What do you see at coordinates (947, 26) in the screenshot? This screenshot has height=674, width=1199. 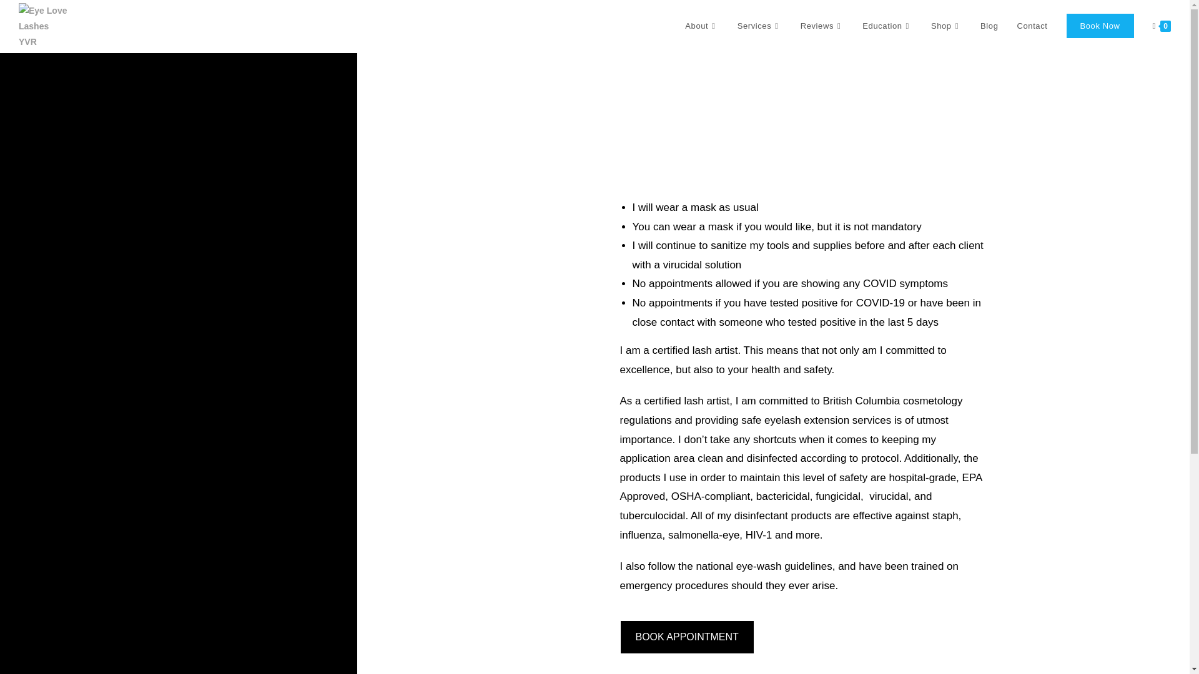 I see `Shop` at bounding box center [947, 26].